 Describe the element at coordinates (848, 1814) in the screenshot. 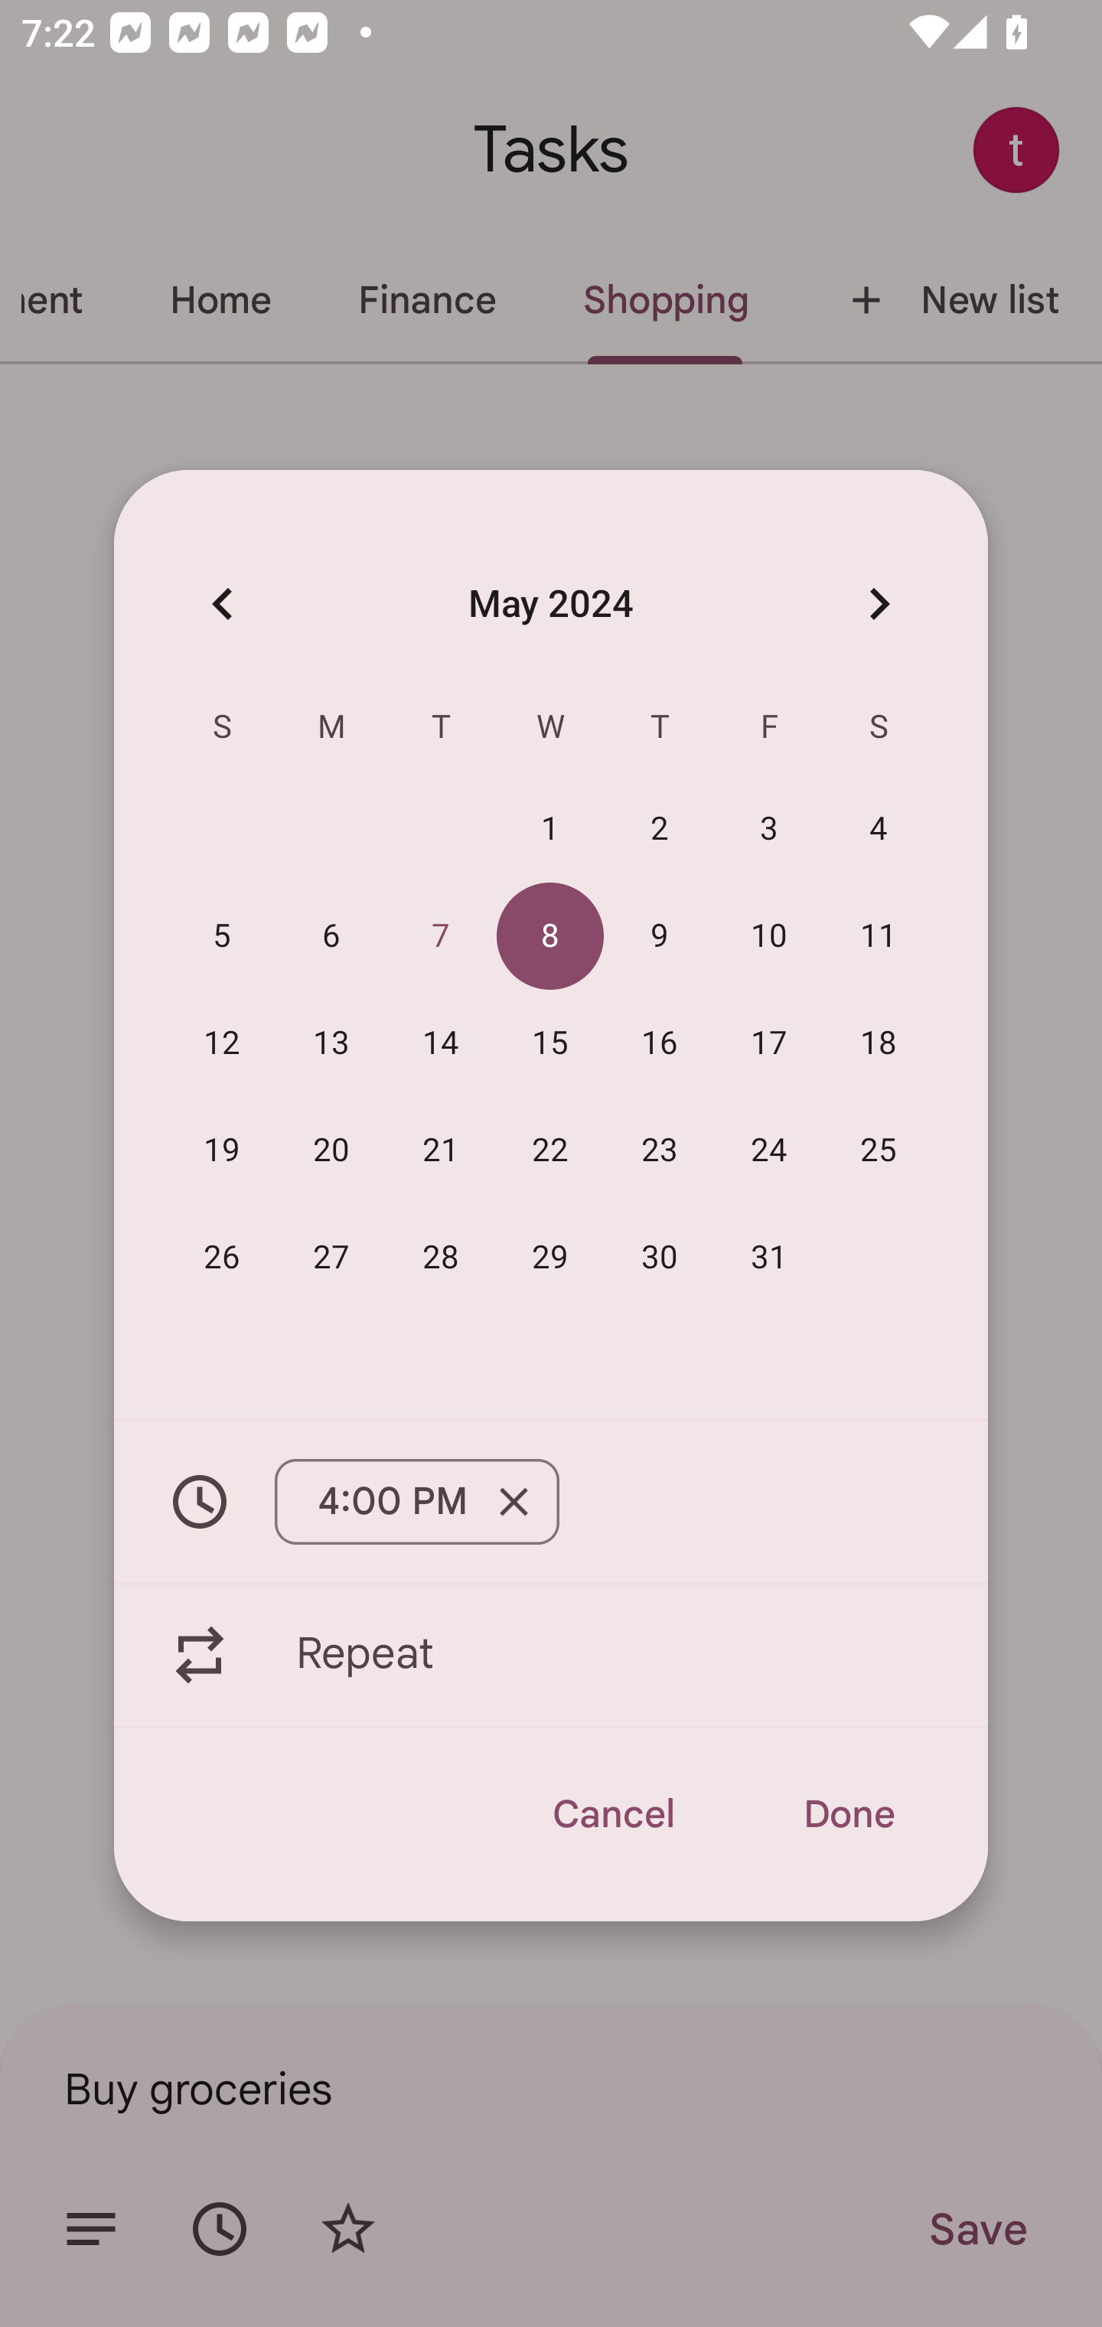

I see `Done` at that location.